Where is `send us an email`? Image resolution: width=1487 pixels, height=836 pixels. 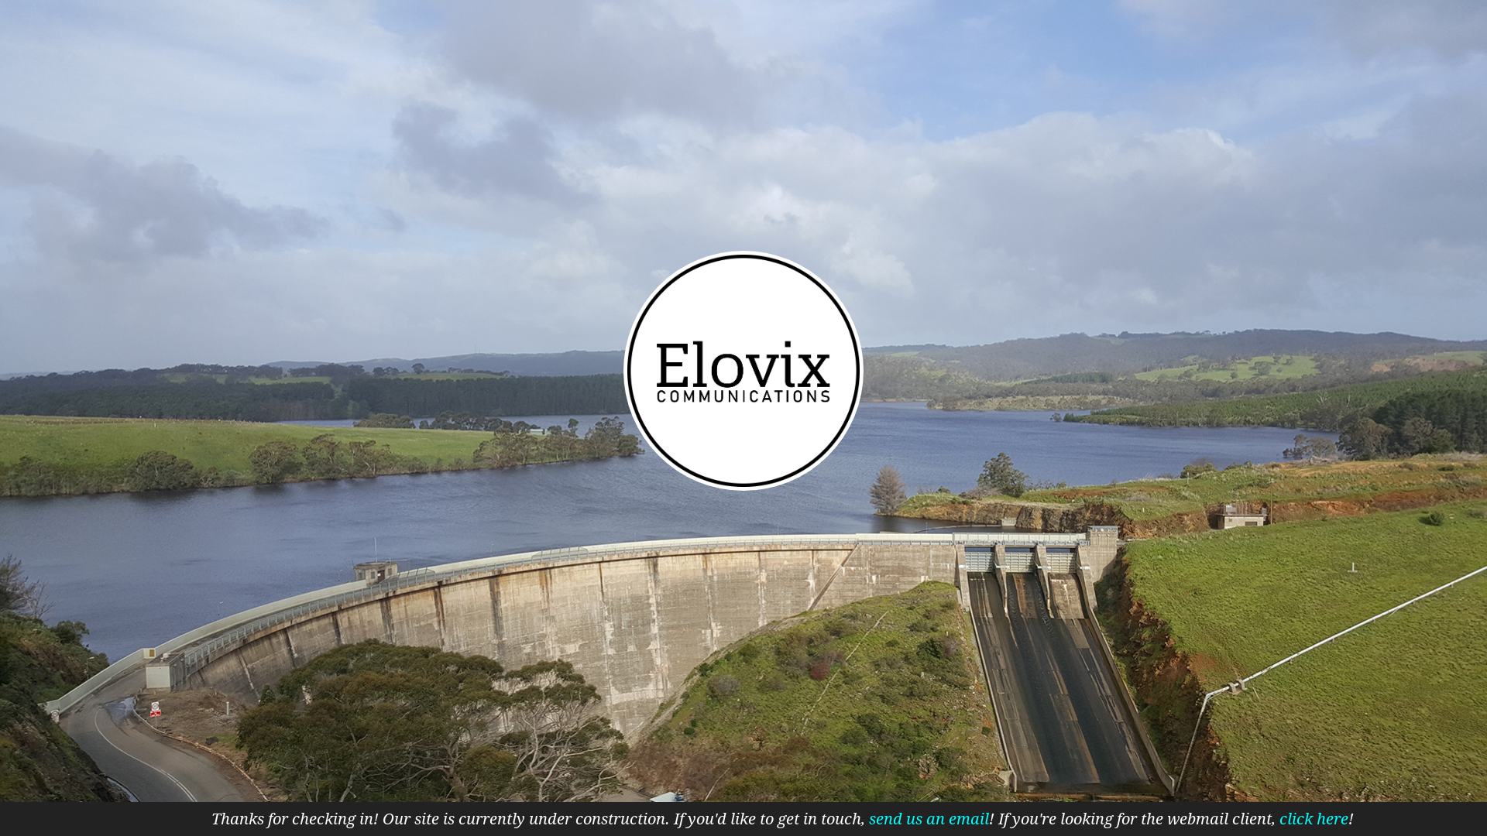
send us an email is located at coordinates (929, 819).